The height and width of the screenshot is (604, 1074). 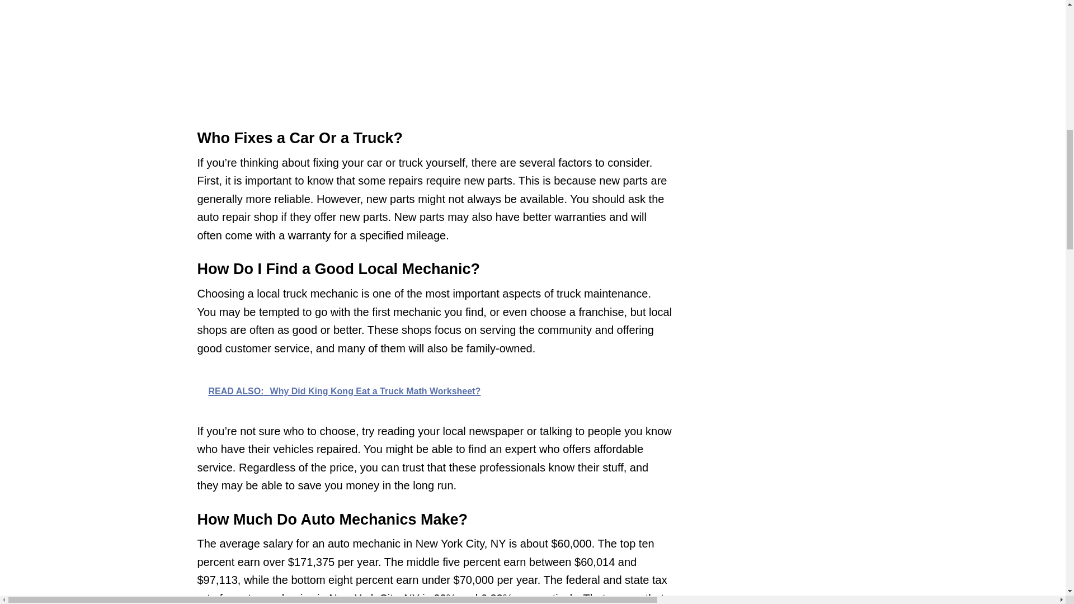 What do you see at coordinates (434, 390) in the screenshot?
I see `READ ALSO:  Why Did King Kong Eat a Truck Math Worksheet?` at bounding box center [434, 390].